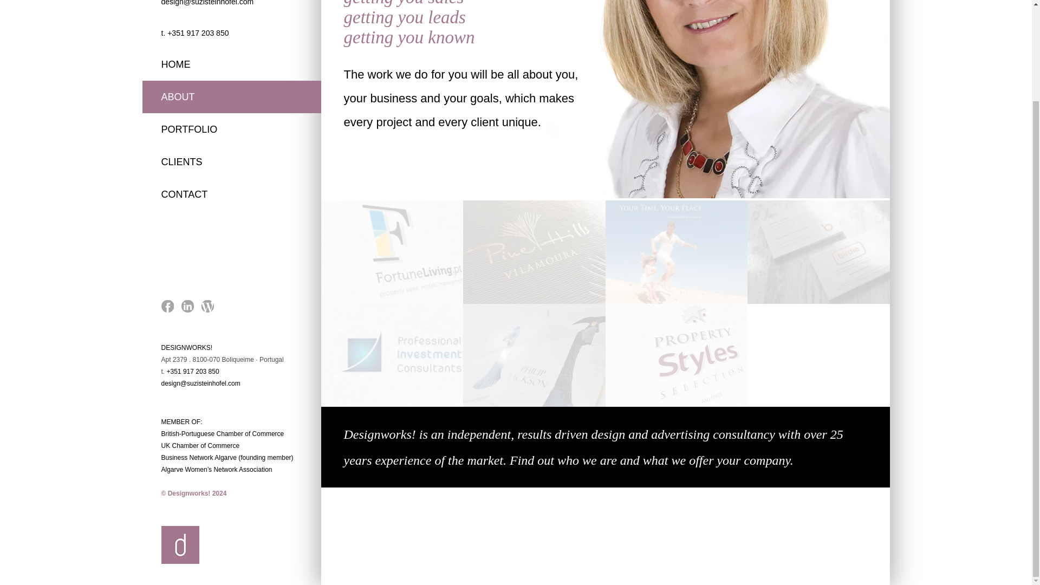  What do you see at coordinates (231, 97) in the screenshot?
I see `ABOUT` at bounding box center [231, 97].